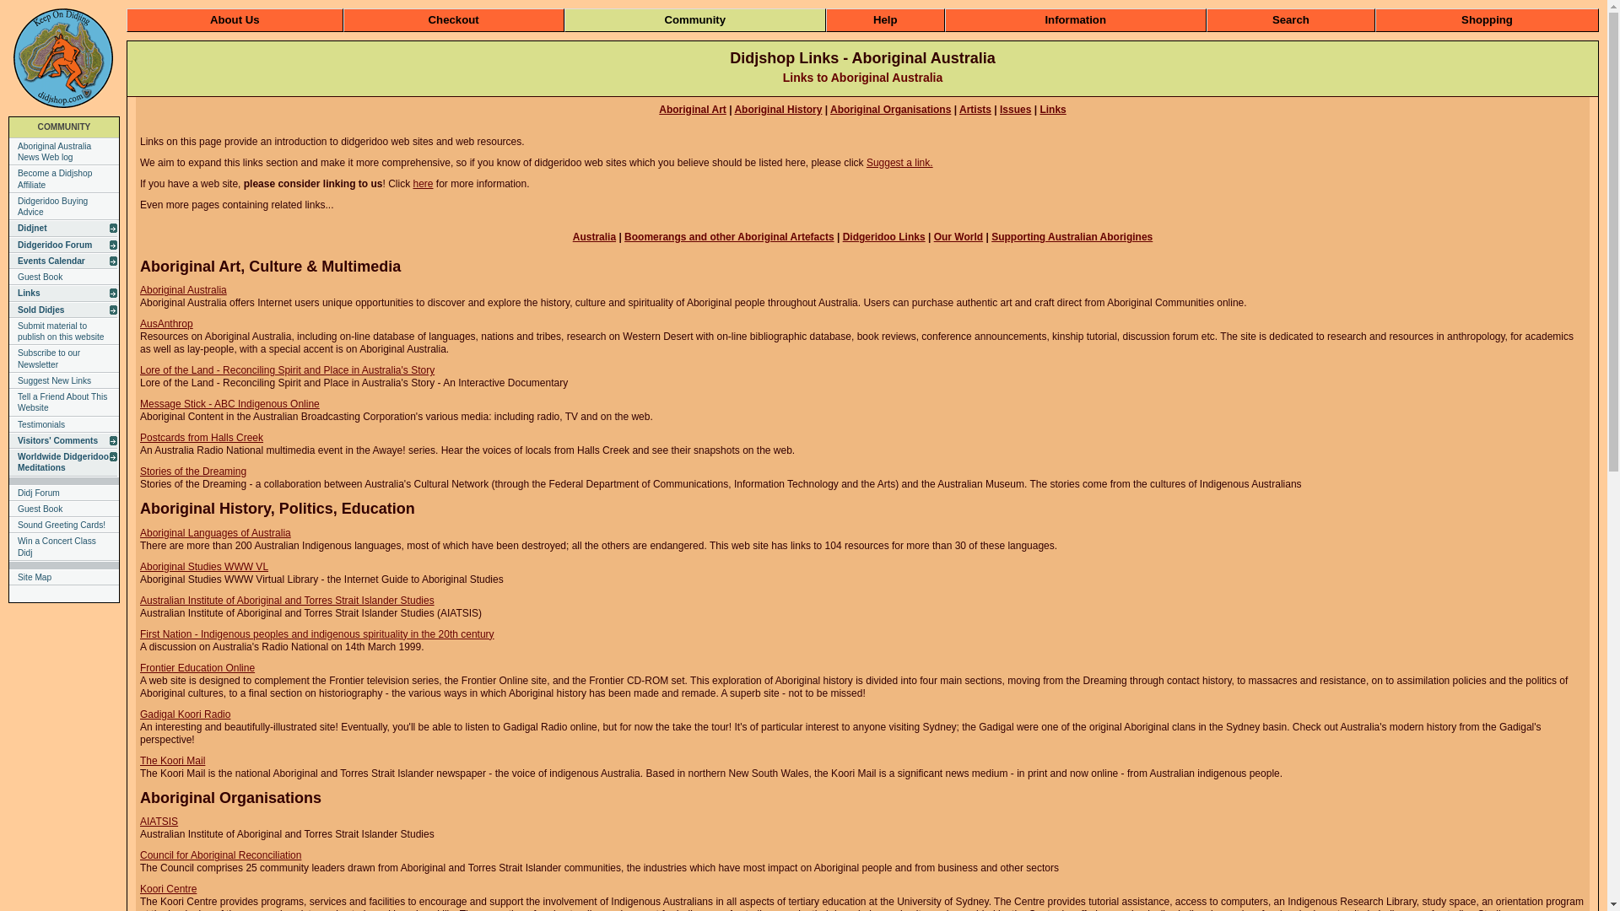 The width and height of the screenshot is (1620, 911). Describe the element at coordinates (693, 110) in the screenshot. I see `Aboriginal Art` at that location.